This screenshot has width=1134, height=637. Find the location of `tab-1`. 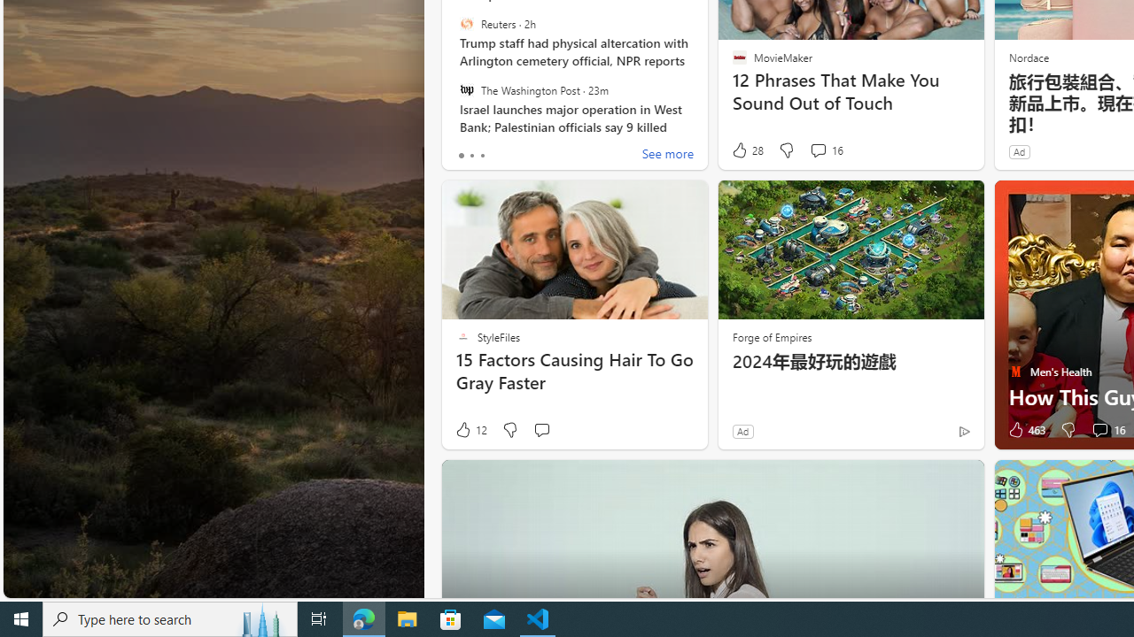

tab-1 is located at coordinates (471, 156).